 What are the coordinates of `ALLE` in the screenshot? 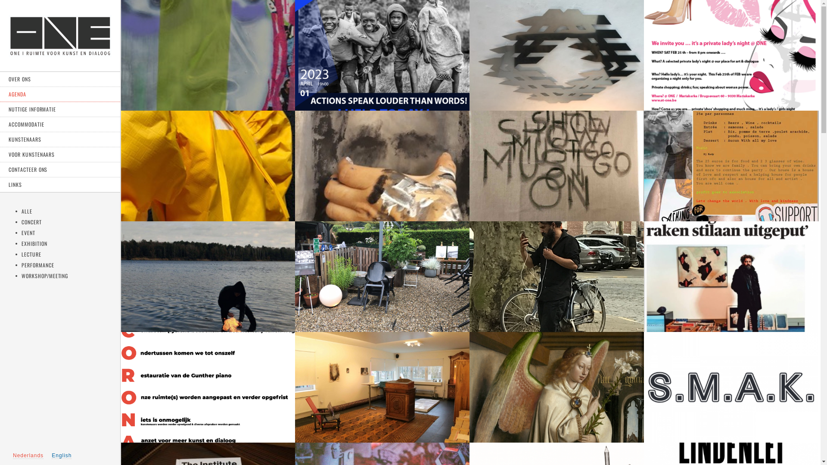 It's located at (27, 211).